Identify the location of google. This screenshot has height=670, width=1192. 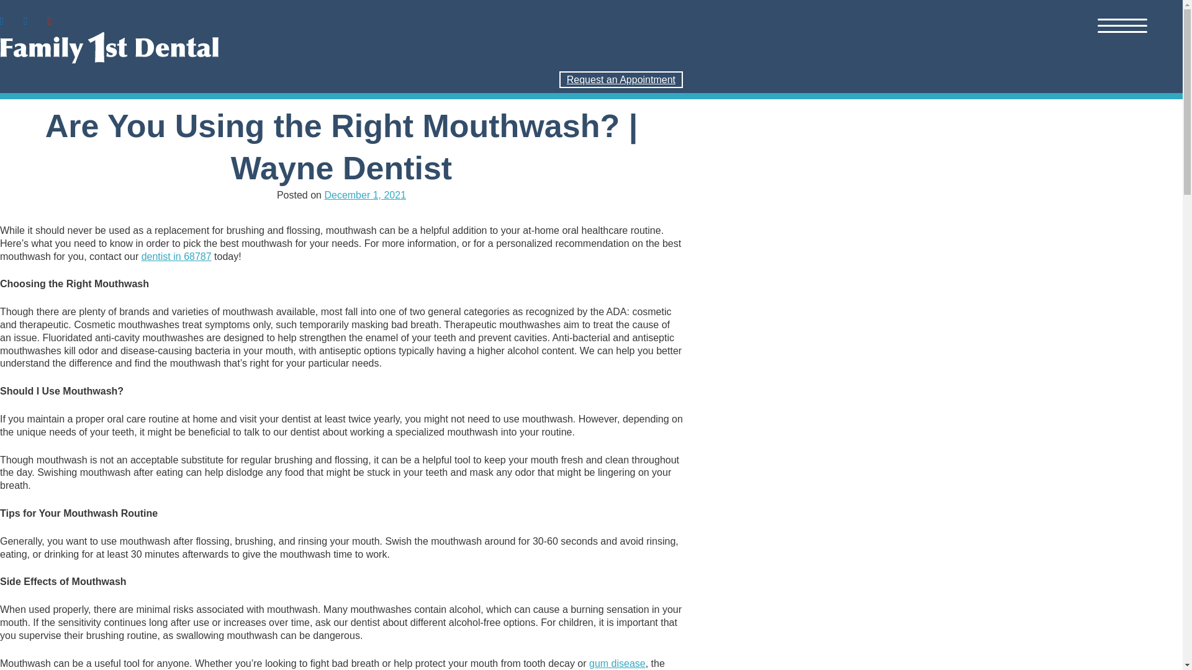
(25, 20).